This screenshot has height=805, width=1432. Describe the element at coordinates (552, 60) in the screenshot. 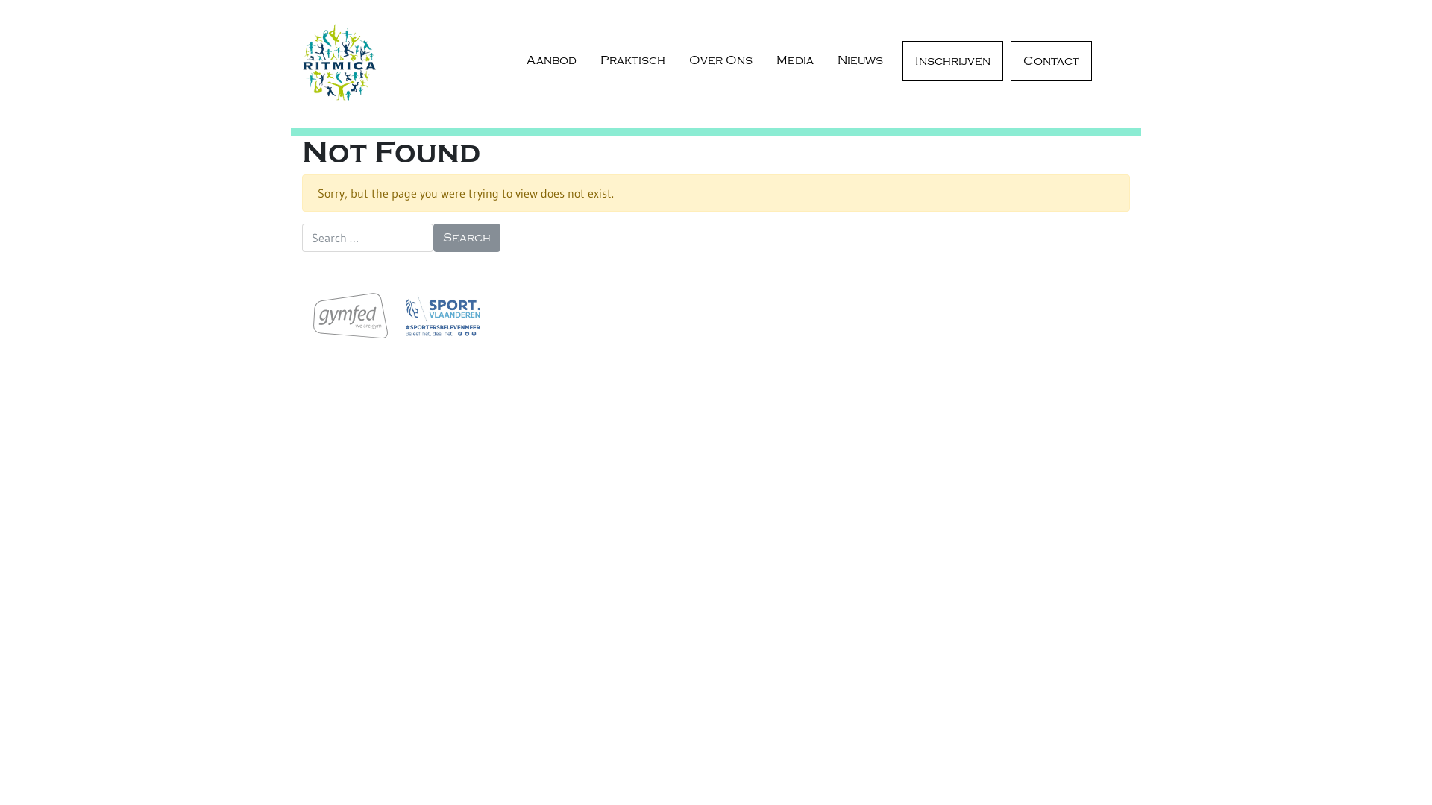

I see `Aanbod` at that location.